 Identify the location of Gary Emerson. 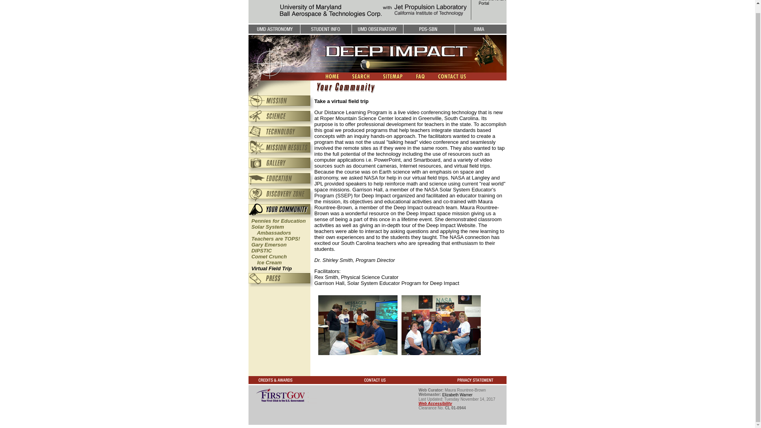
(271, 268).